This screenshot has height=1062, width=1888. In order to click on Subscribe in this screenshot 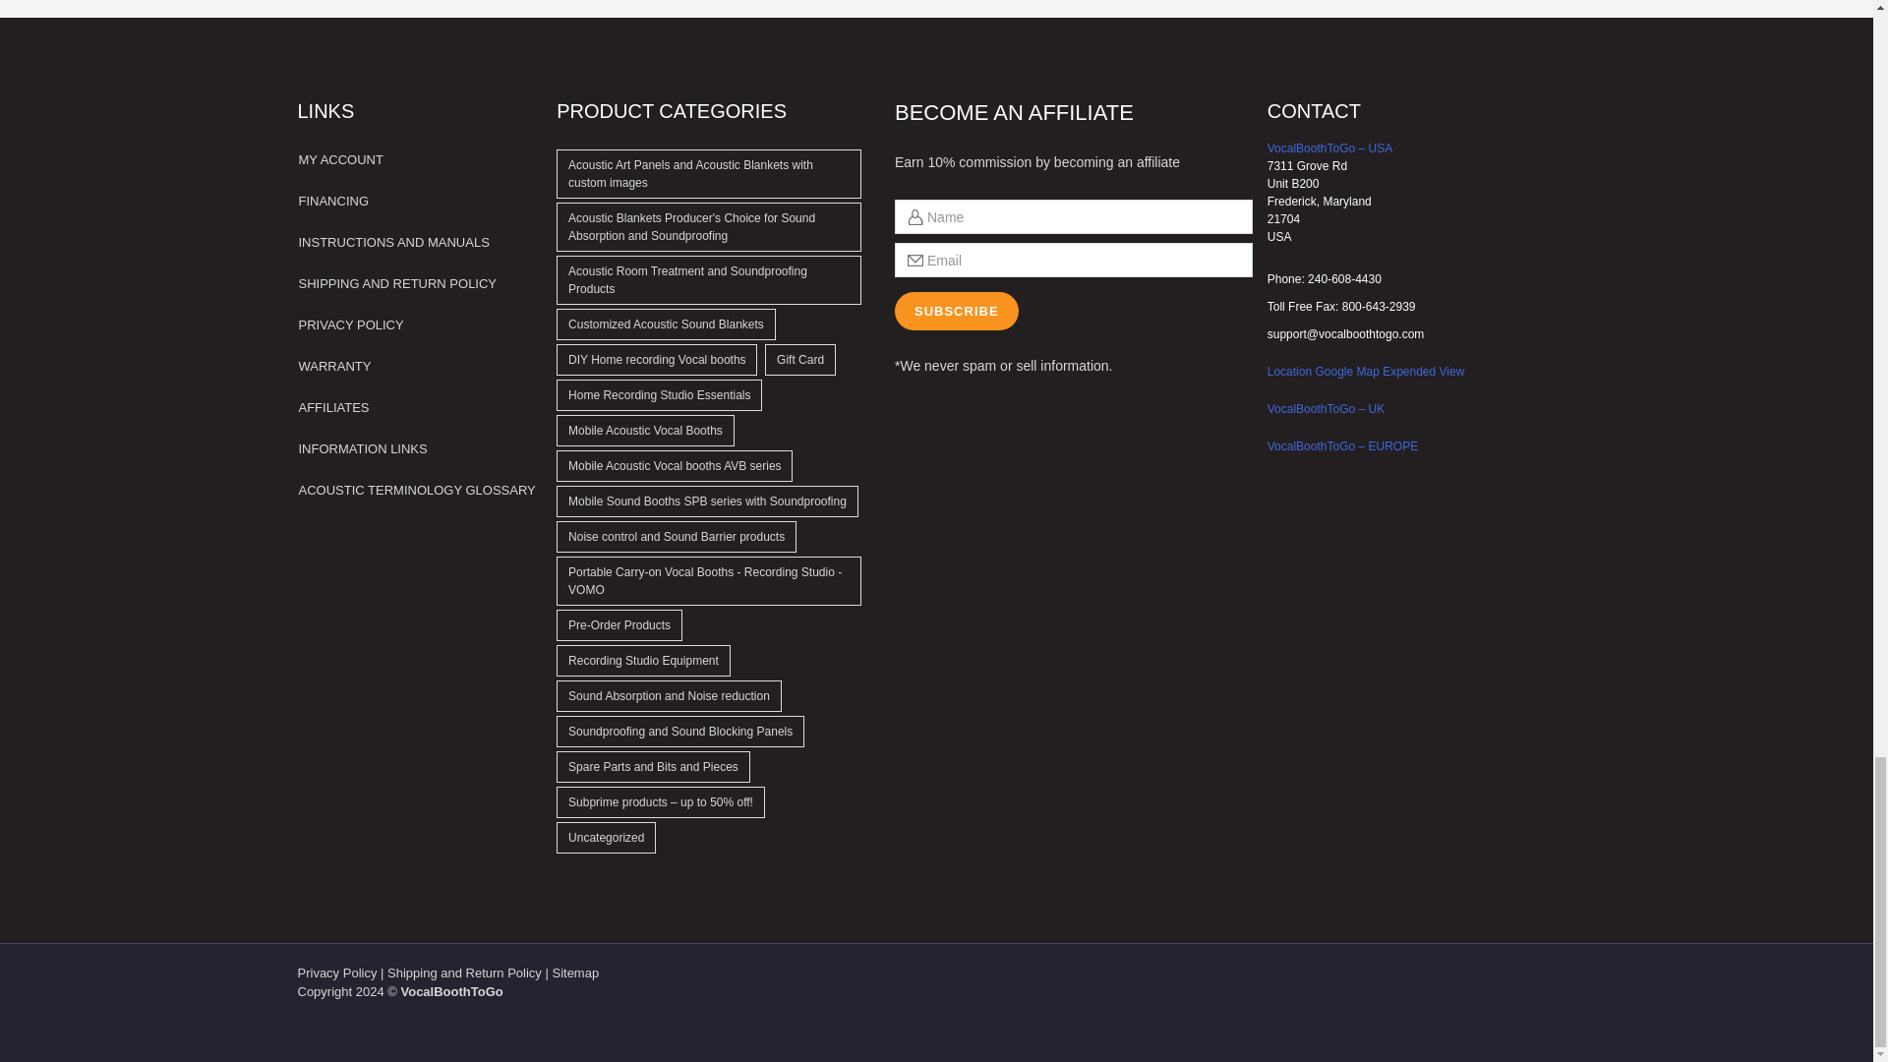, I will do `click(957, 311)`.